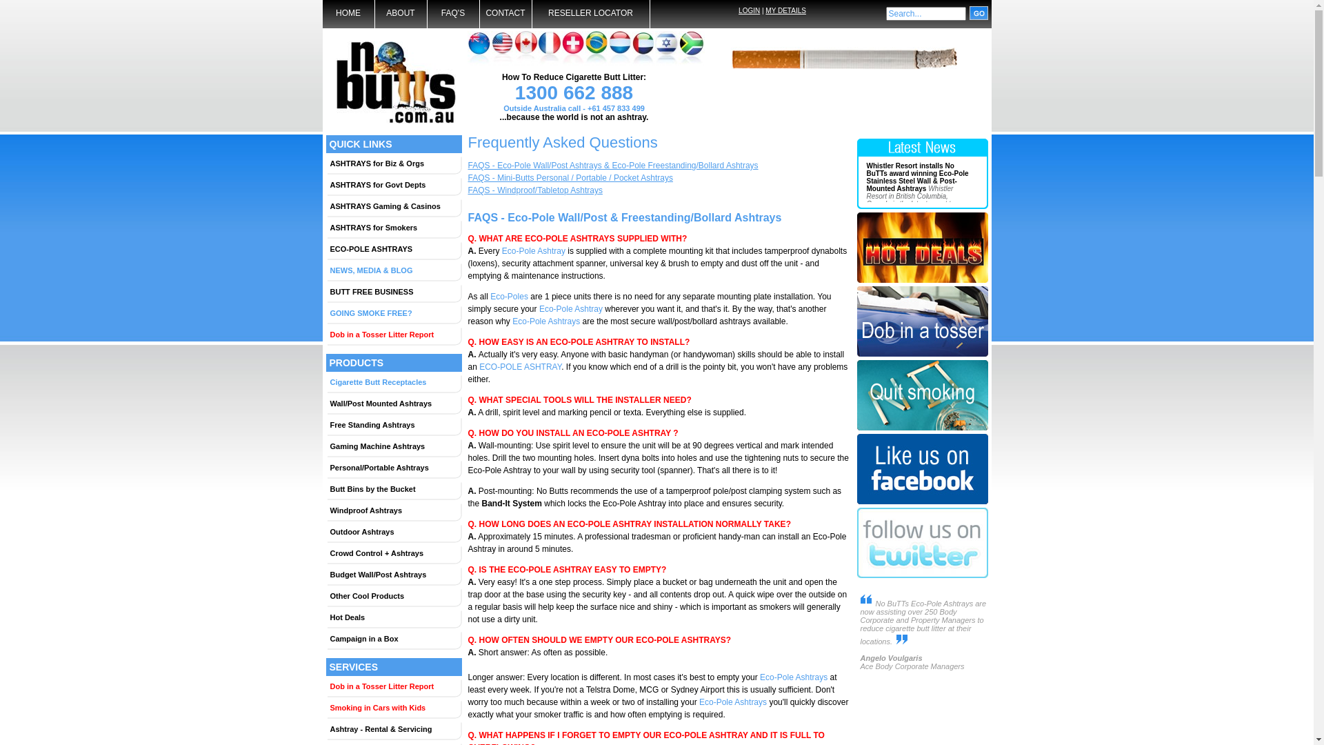 The width and height of the screenshot is (1324, 745). Describe the element at coordinates (394, 553) in the screenshot. I see `Crowd Control + Ashtrays` at that location.